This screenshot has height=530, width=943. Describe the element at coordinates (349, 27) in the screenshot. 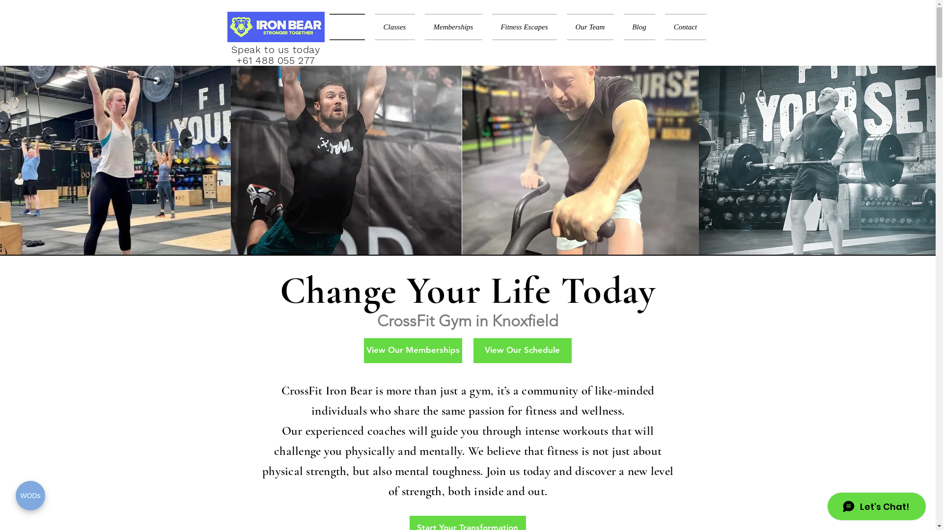

I see `Home` at that location.